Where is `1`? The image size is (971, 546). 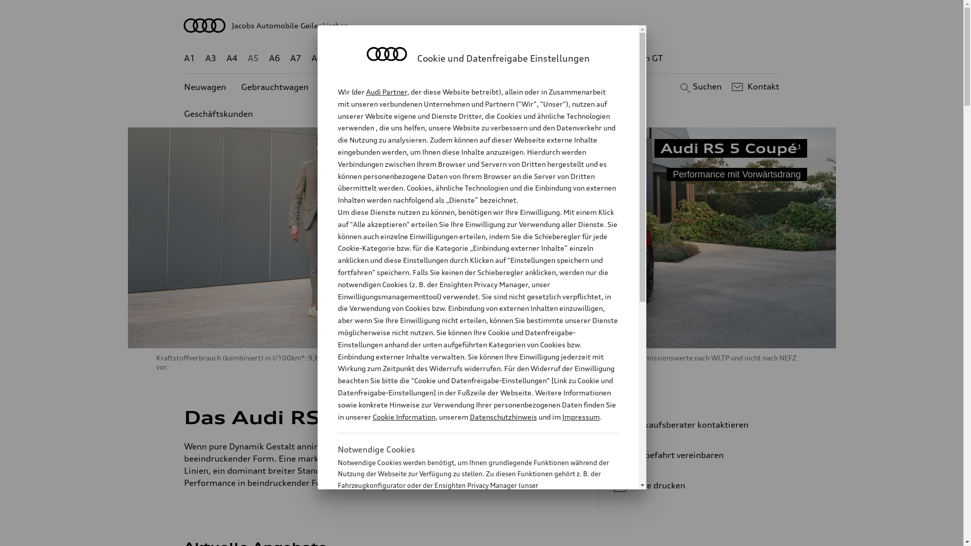 1 is located at coordinates (421, 416).